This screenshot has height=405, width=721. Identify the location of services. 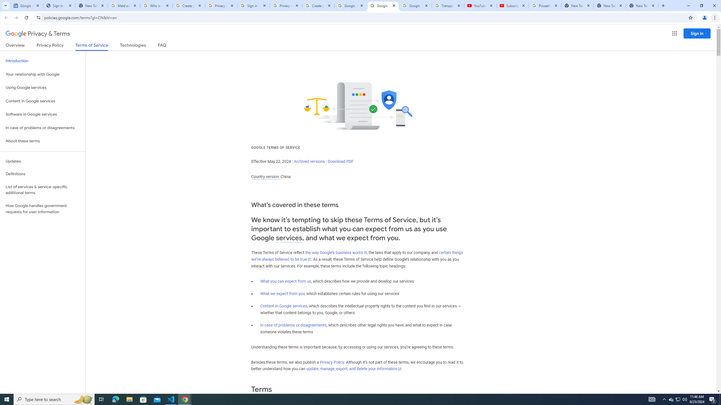
(289, 238).